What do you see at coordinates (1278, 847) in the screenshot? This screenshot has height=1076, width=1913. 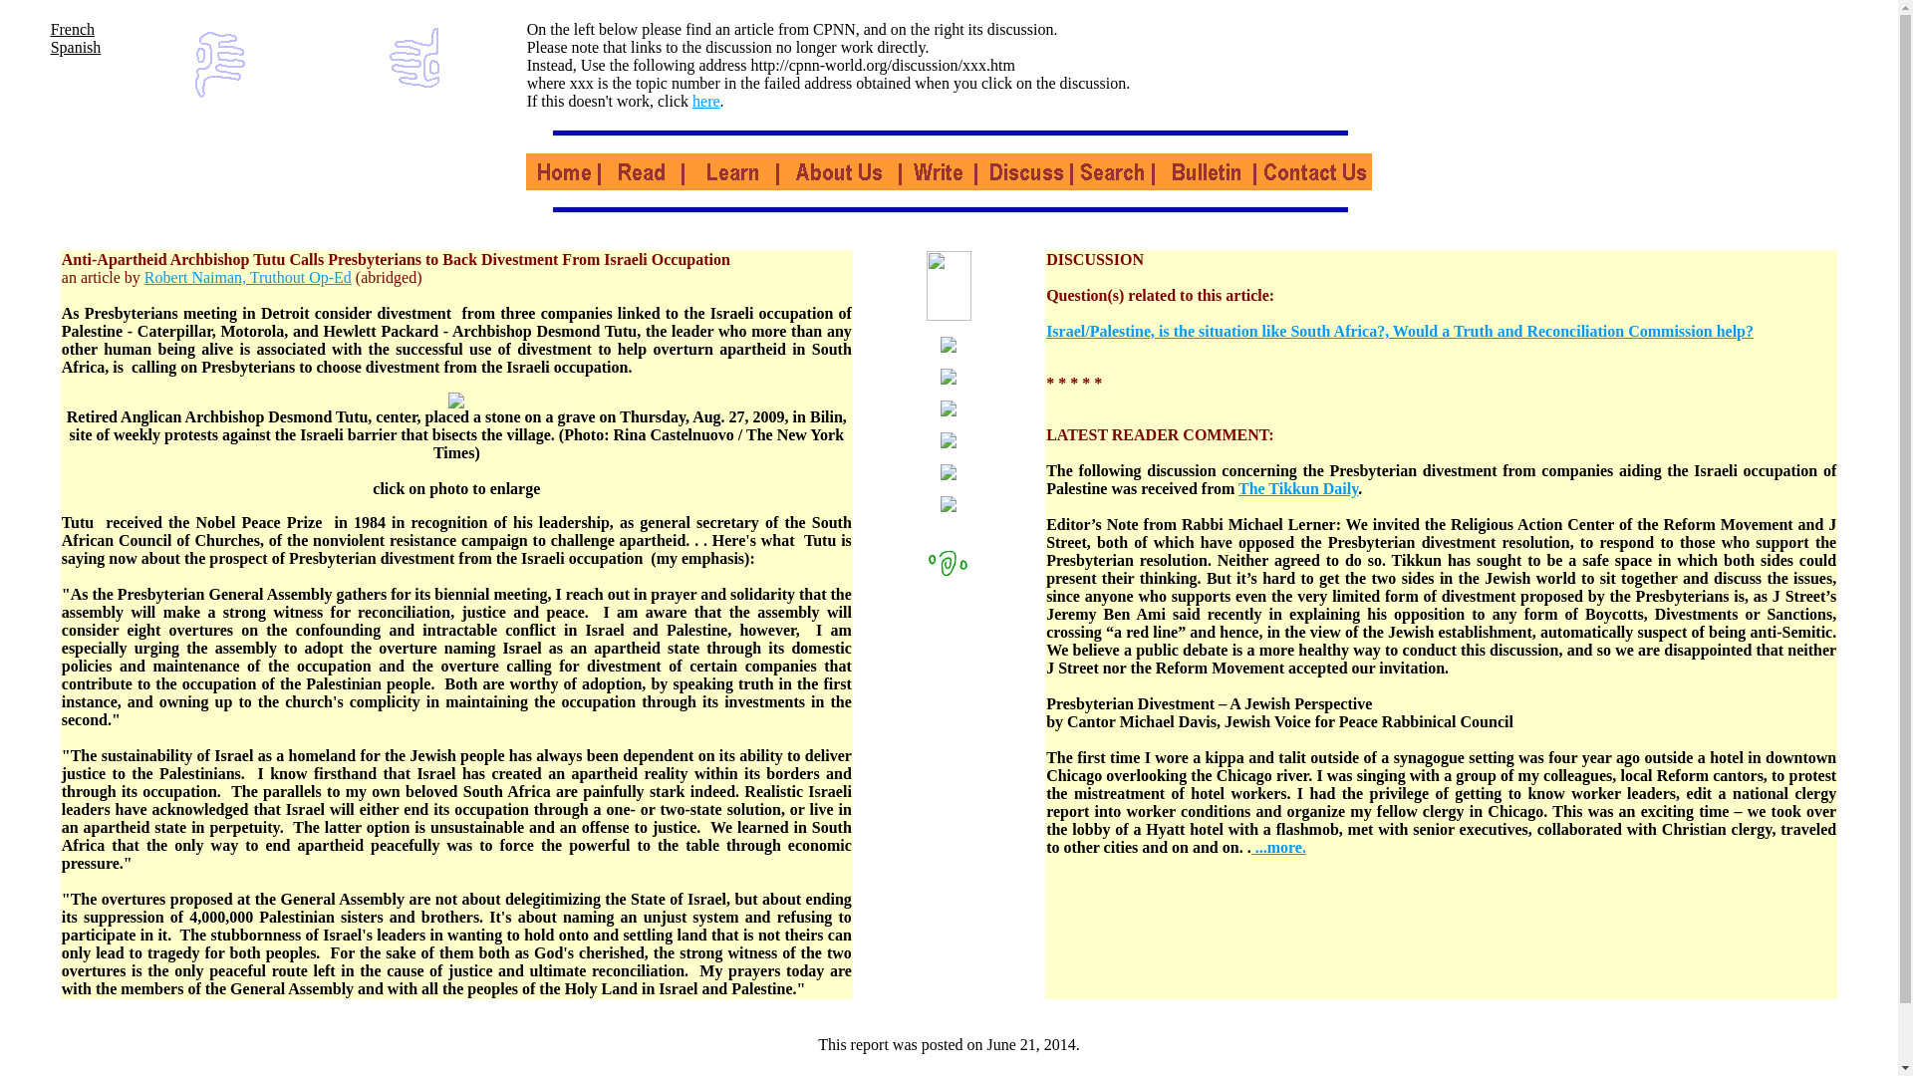 I see `...more.` at bounding box center [1278, 847].